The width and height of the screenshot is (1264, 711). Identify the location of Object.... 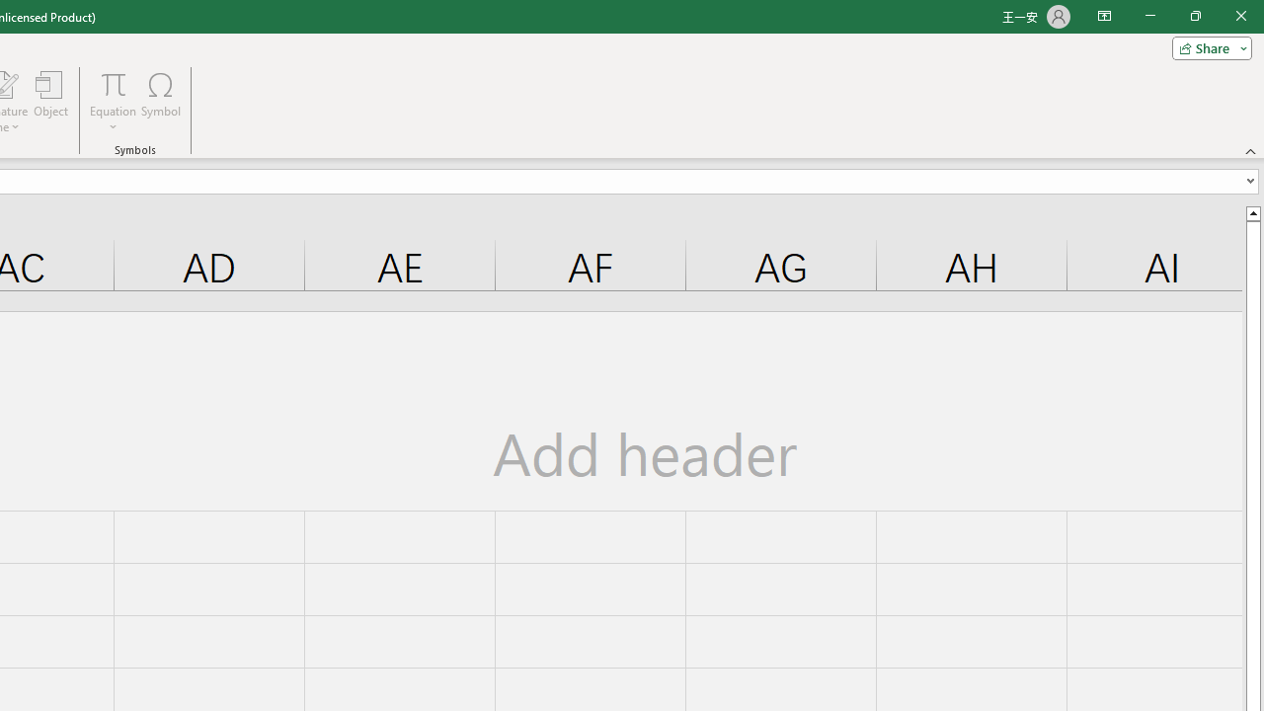
(50, 101).